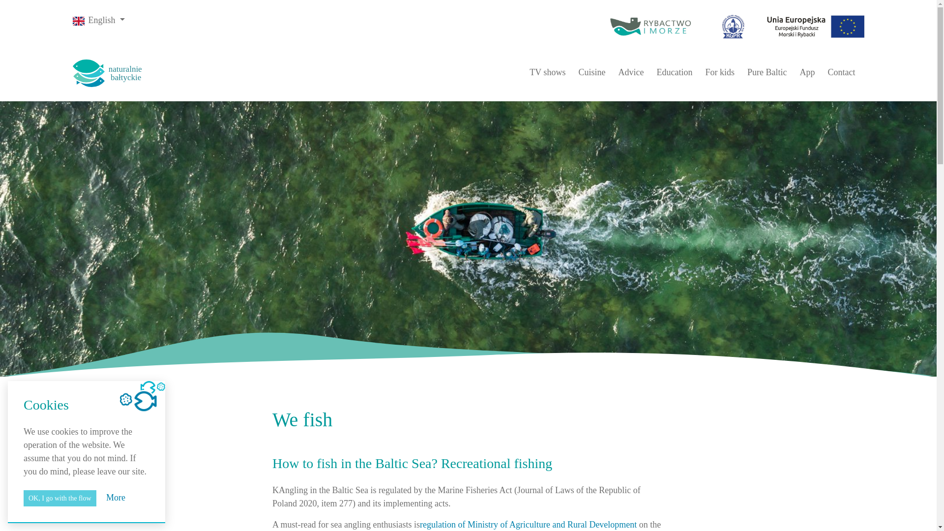  I want to click on OK, I go with the flow, so click(60, 498).